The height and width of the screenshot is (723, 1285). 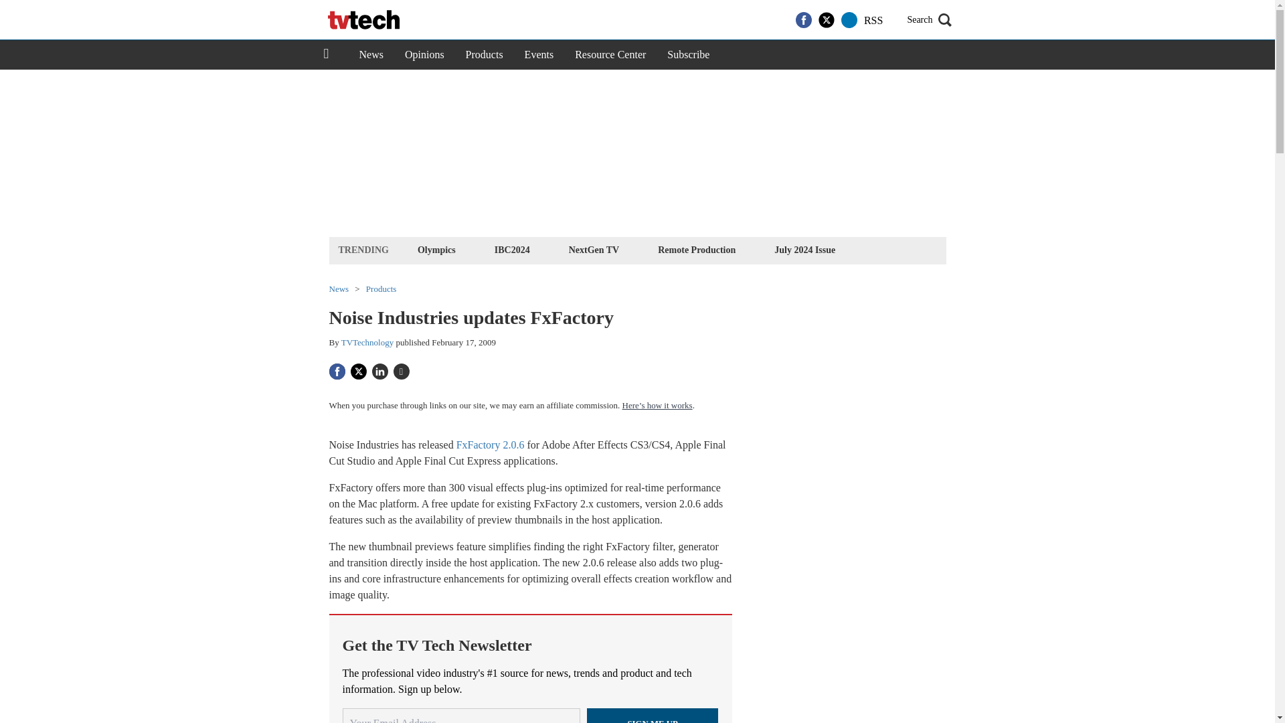 What do you see at coordinates (539, 55) in the screenshot?
I see `Events` at bounding box center [539, 55].